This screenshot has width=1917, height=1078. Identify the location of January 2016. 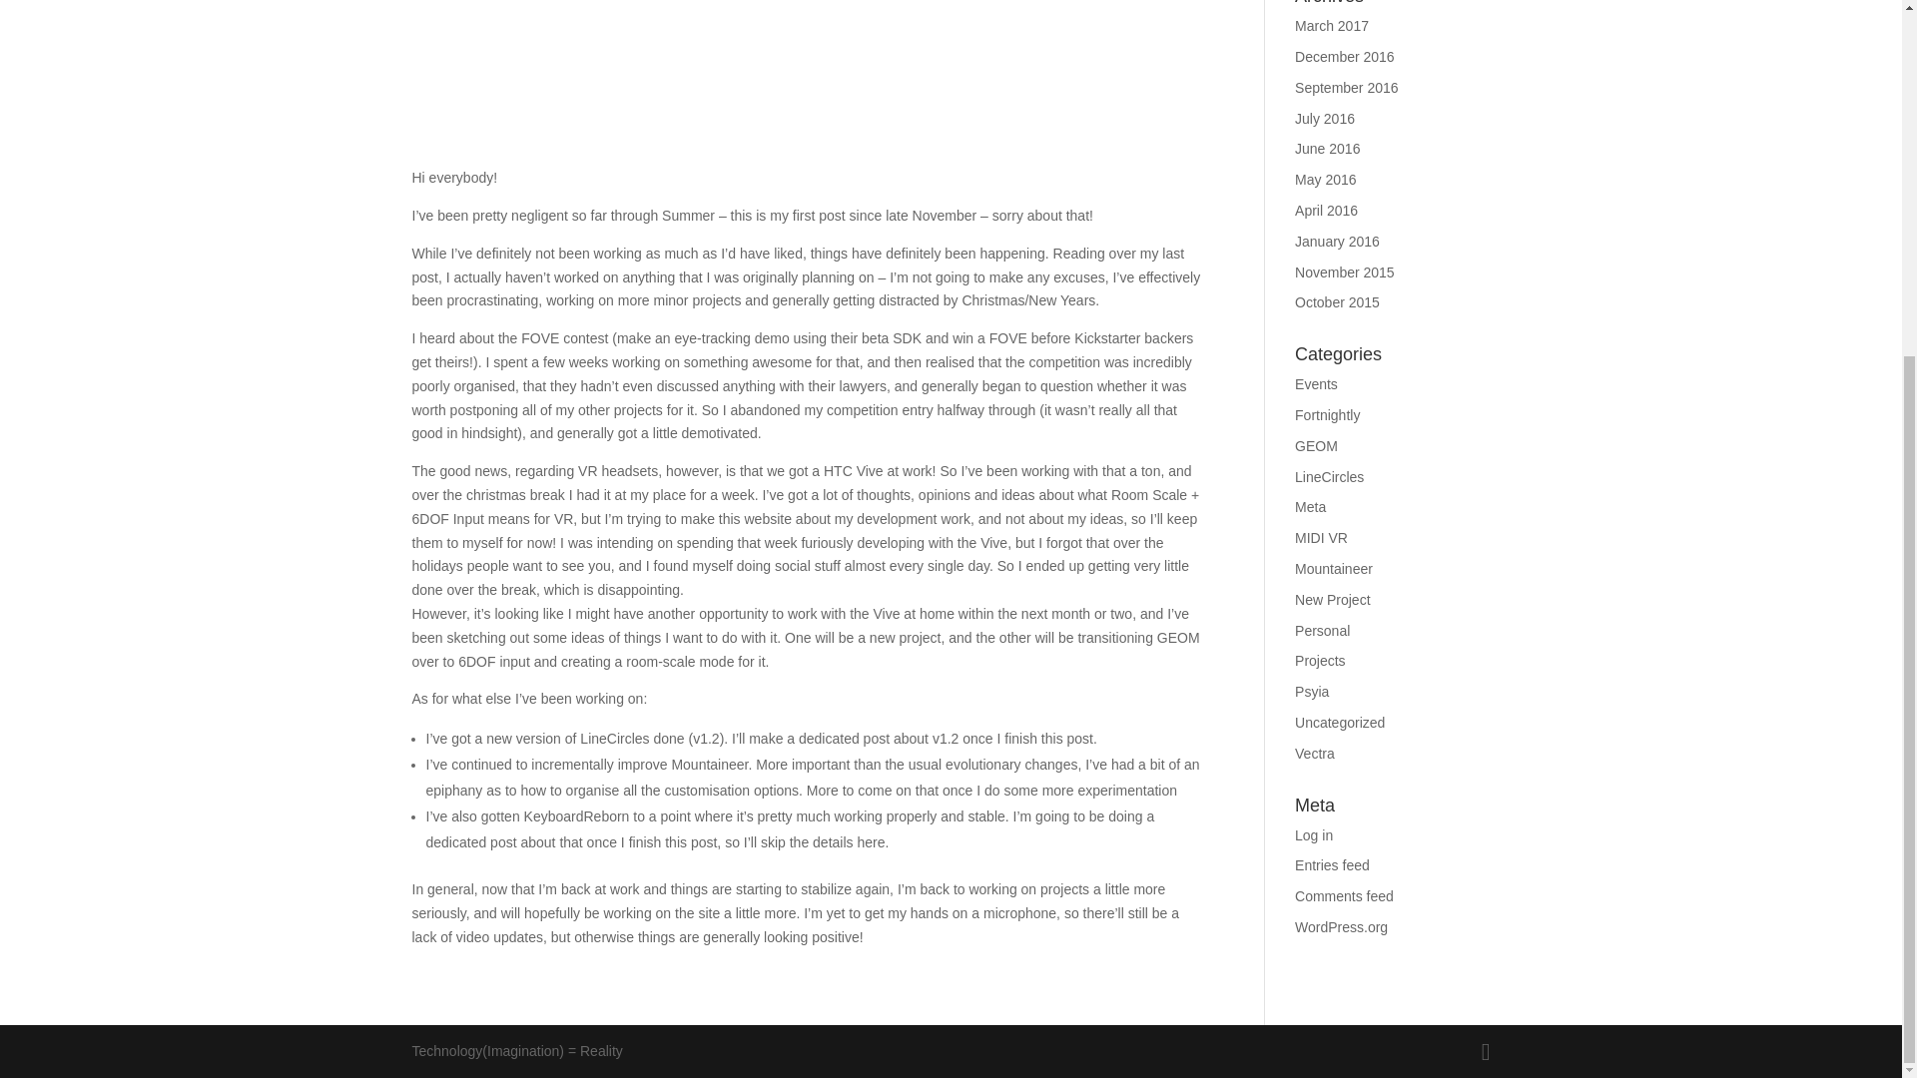
(1338, 242).